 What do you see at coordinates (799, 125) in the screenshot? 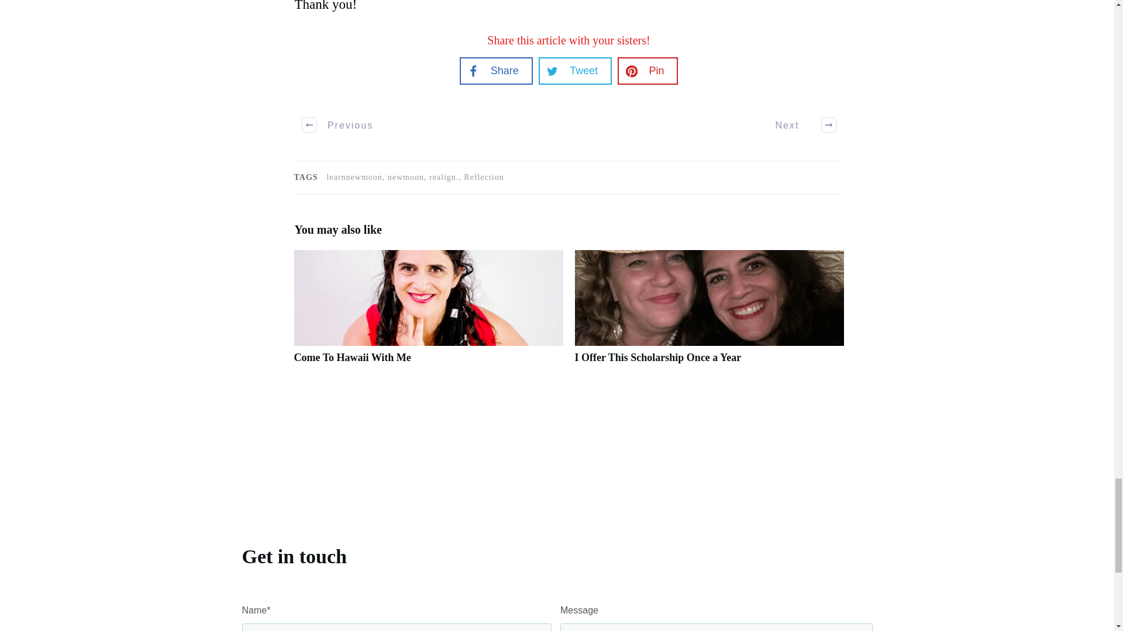
I see `Next` at bounding box center [799, 125].